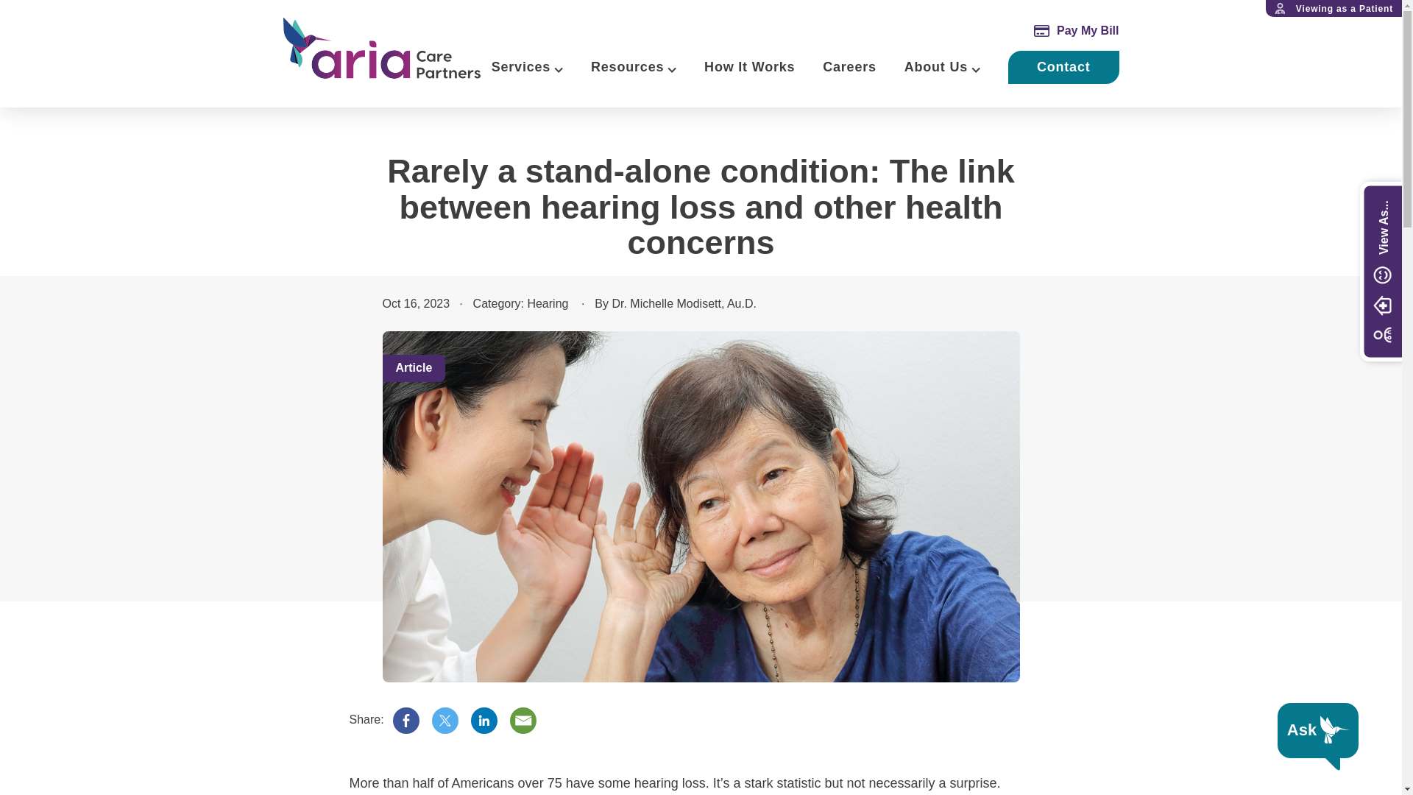 The width and height of the screenshot is (1413, 795). What do you see at coordinates (406, 720) in the screenshot?
I see `Facebook` at bounding box center [406, 720].